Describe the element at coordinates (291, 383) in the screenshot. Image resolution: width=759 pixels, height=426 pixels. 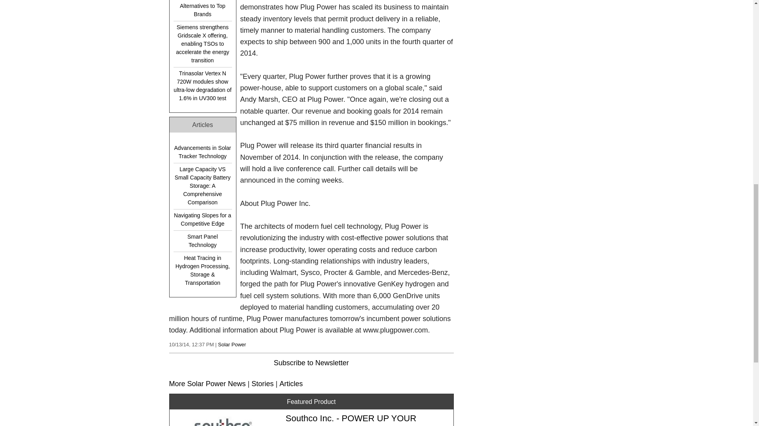
I see `Articles` at that location.